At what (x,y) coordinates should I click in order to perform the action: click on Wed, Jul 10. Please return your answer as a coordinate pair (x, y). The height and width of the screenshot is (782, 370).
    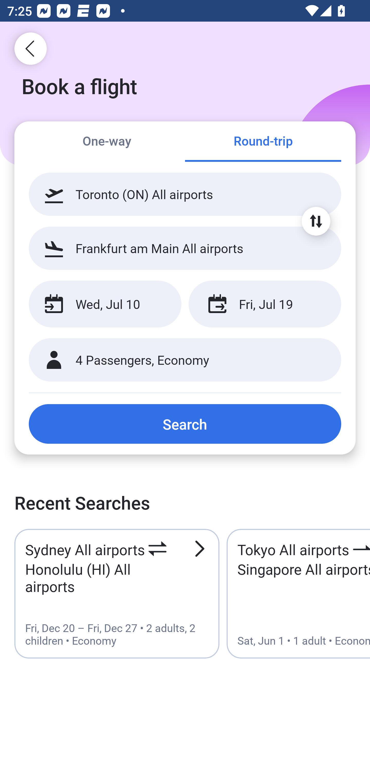
    Looking at the image, I should click on (105, 304).